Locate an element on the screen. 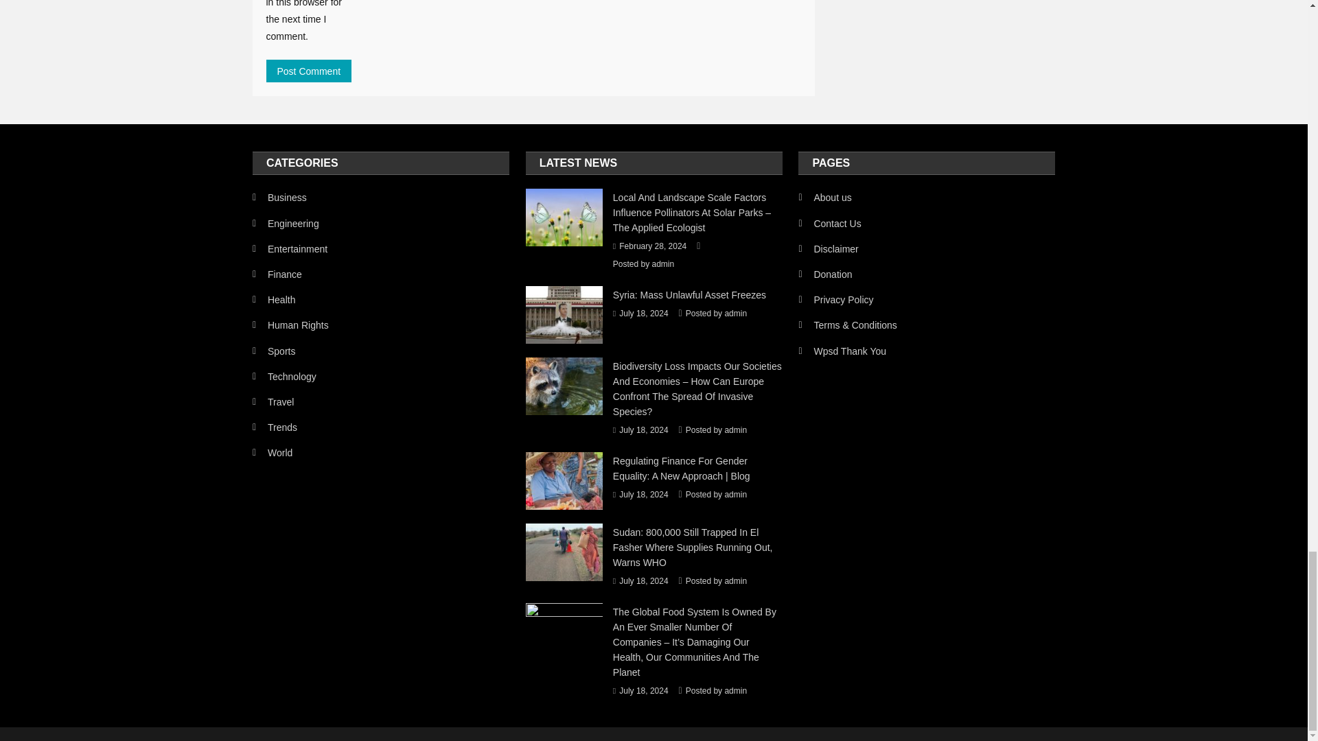 This screenshot has height=741, width=1318. Post Comment is located at coordinates (309, 71).